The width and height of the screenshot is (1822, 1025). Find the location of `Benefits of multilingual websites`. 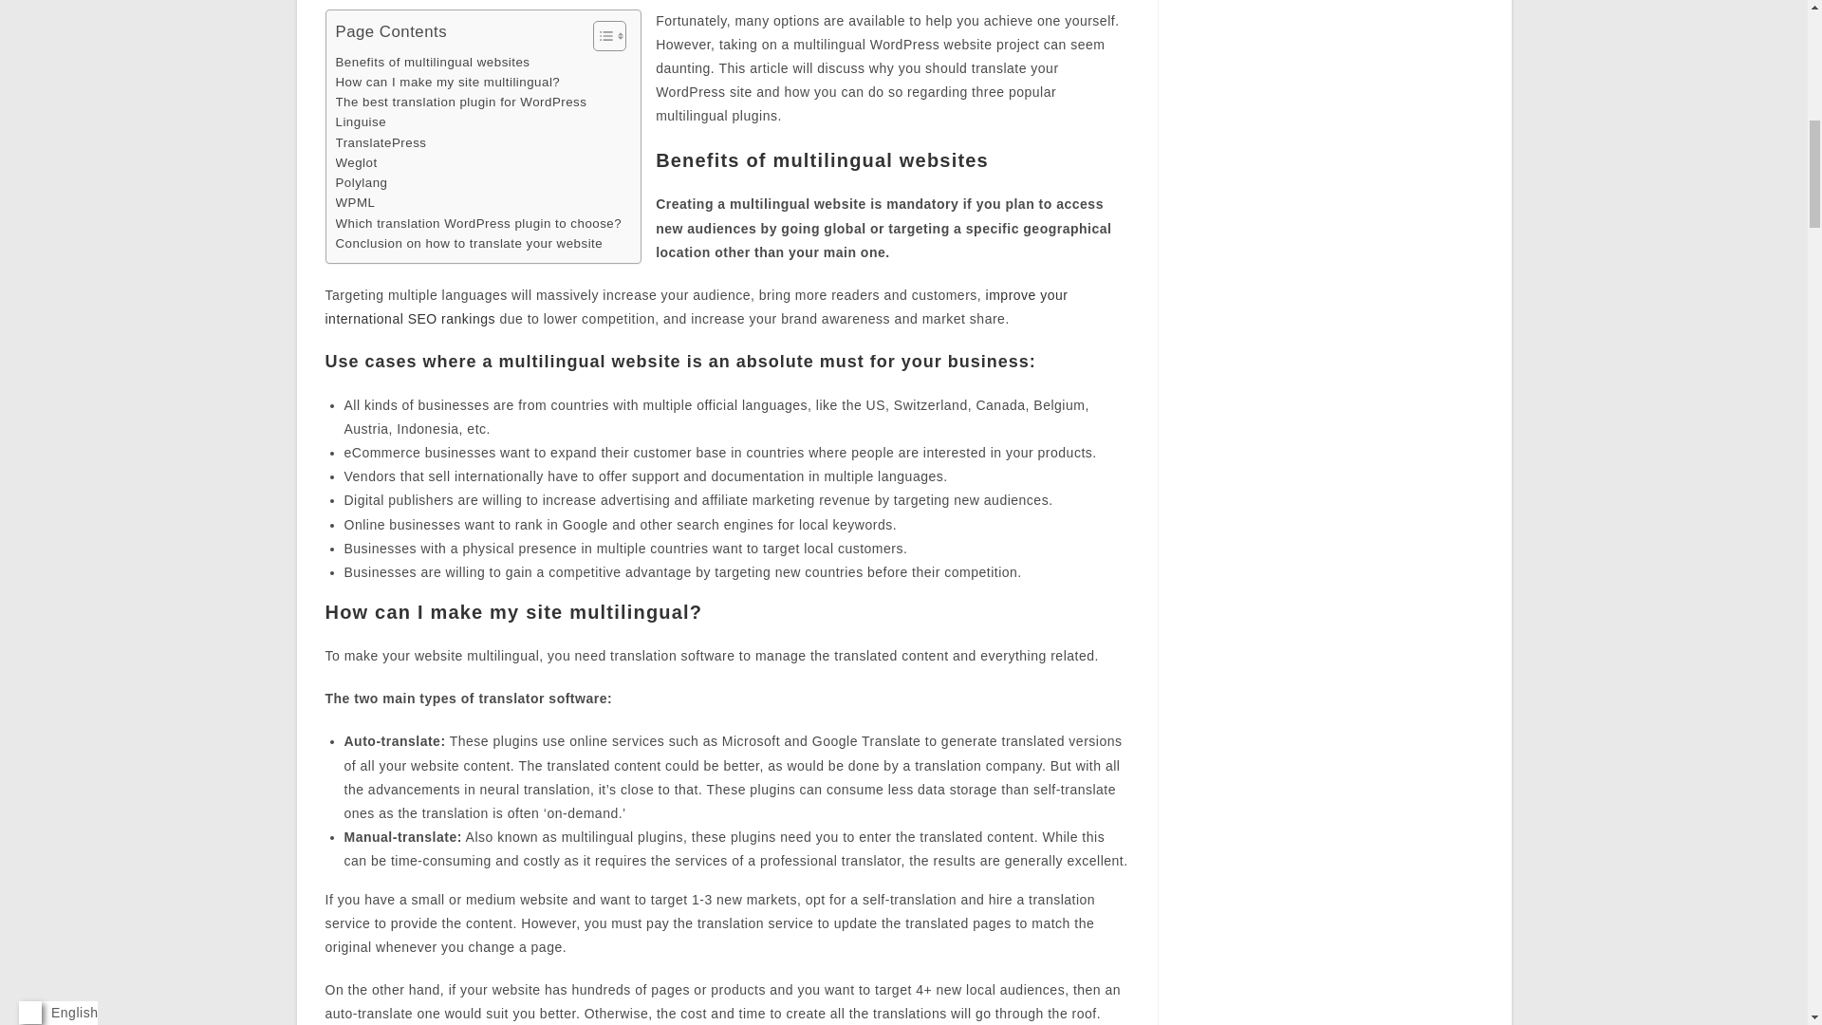

Benefits of multilingual websites is located at coordinates (433, 61).